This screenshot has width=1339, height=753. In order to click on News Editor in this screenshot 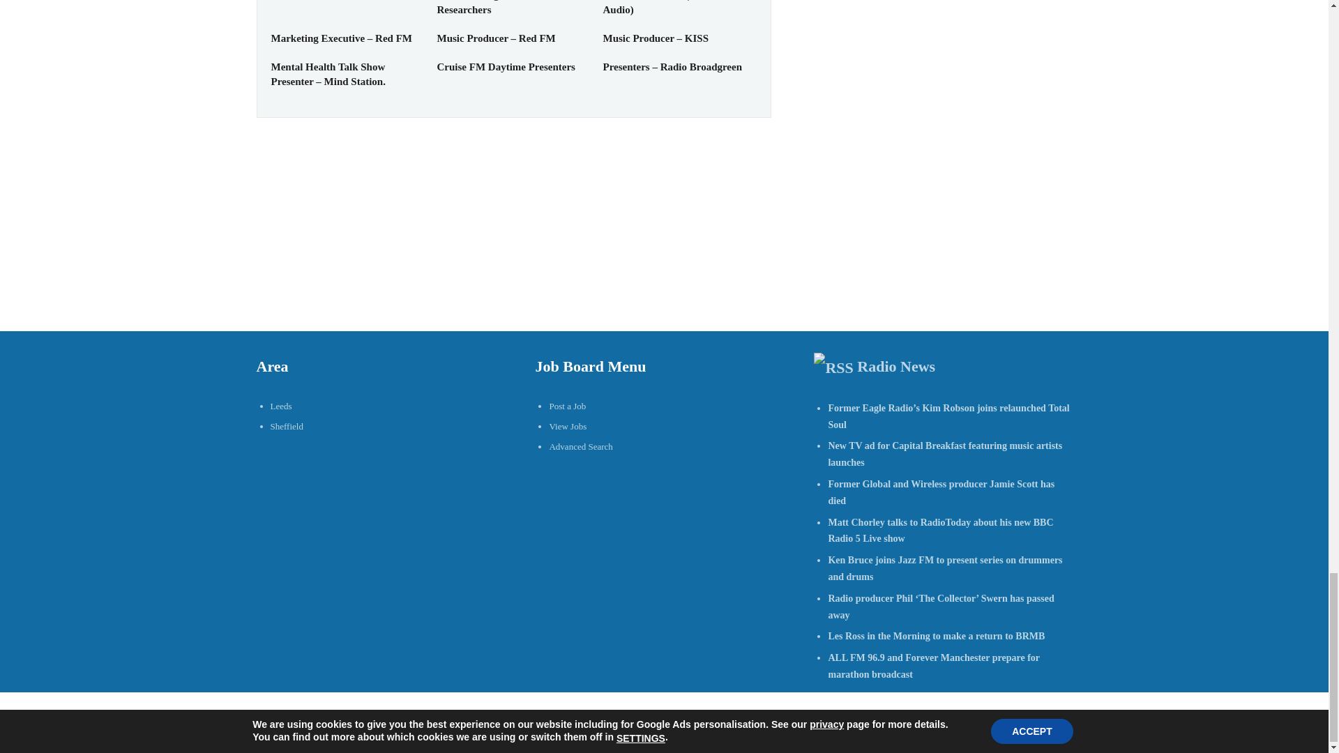, I will do `click(298, 0)`.